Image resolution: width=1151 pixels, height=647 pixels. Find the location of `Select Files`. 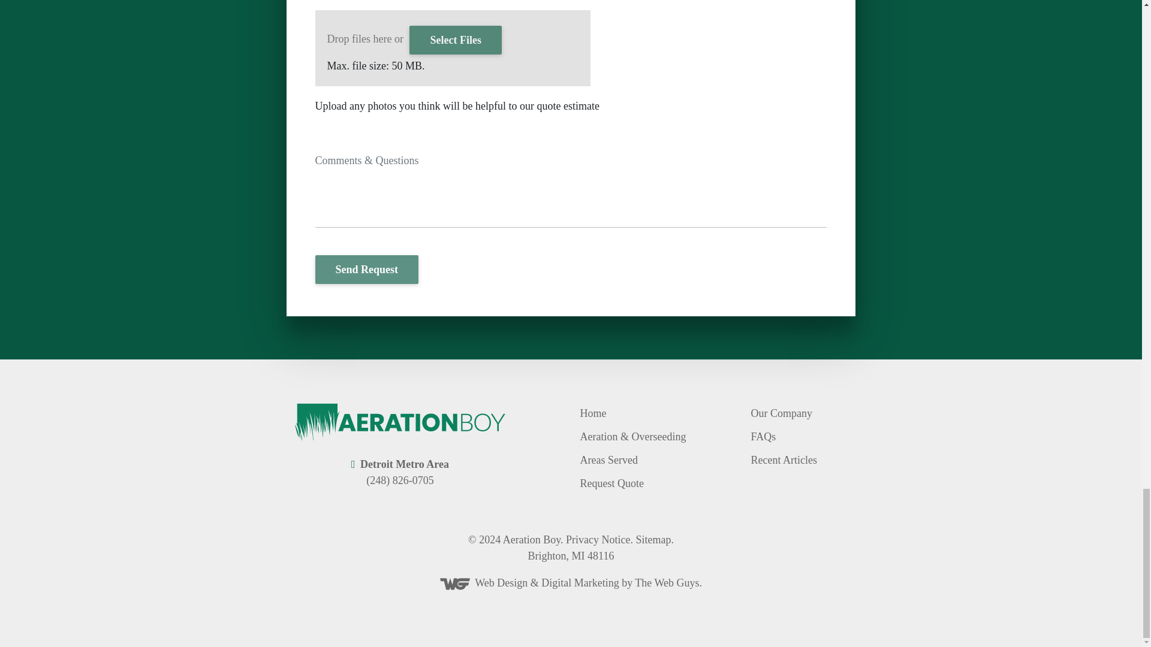

Select Files is located at coordinates (455, 40).